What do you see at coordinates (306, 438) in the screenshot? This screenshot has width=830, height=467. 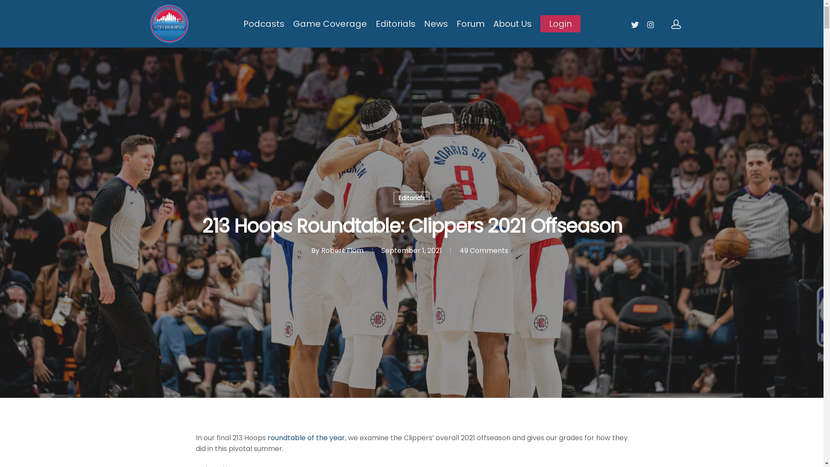 I see `roundtable of the year` at bounding box center [306, 438].